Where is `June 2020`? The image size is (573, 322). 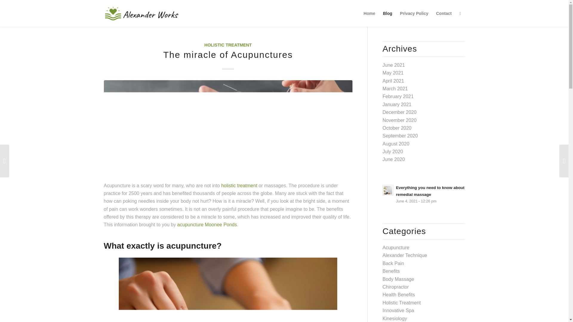 June 2020 is located at coordinates (394, 159).